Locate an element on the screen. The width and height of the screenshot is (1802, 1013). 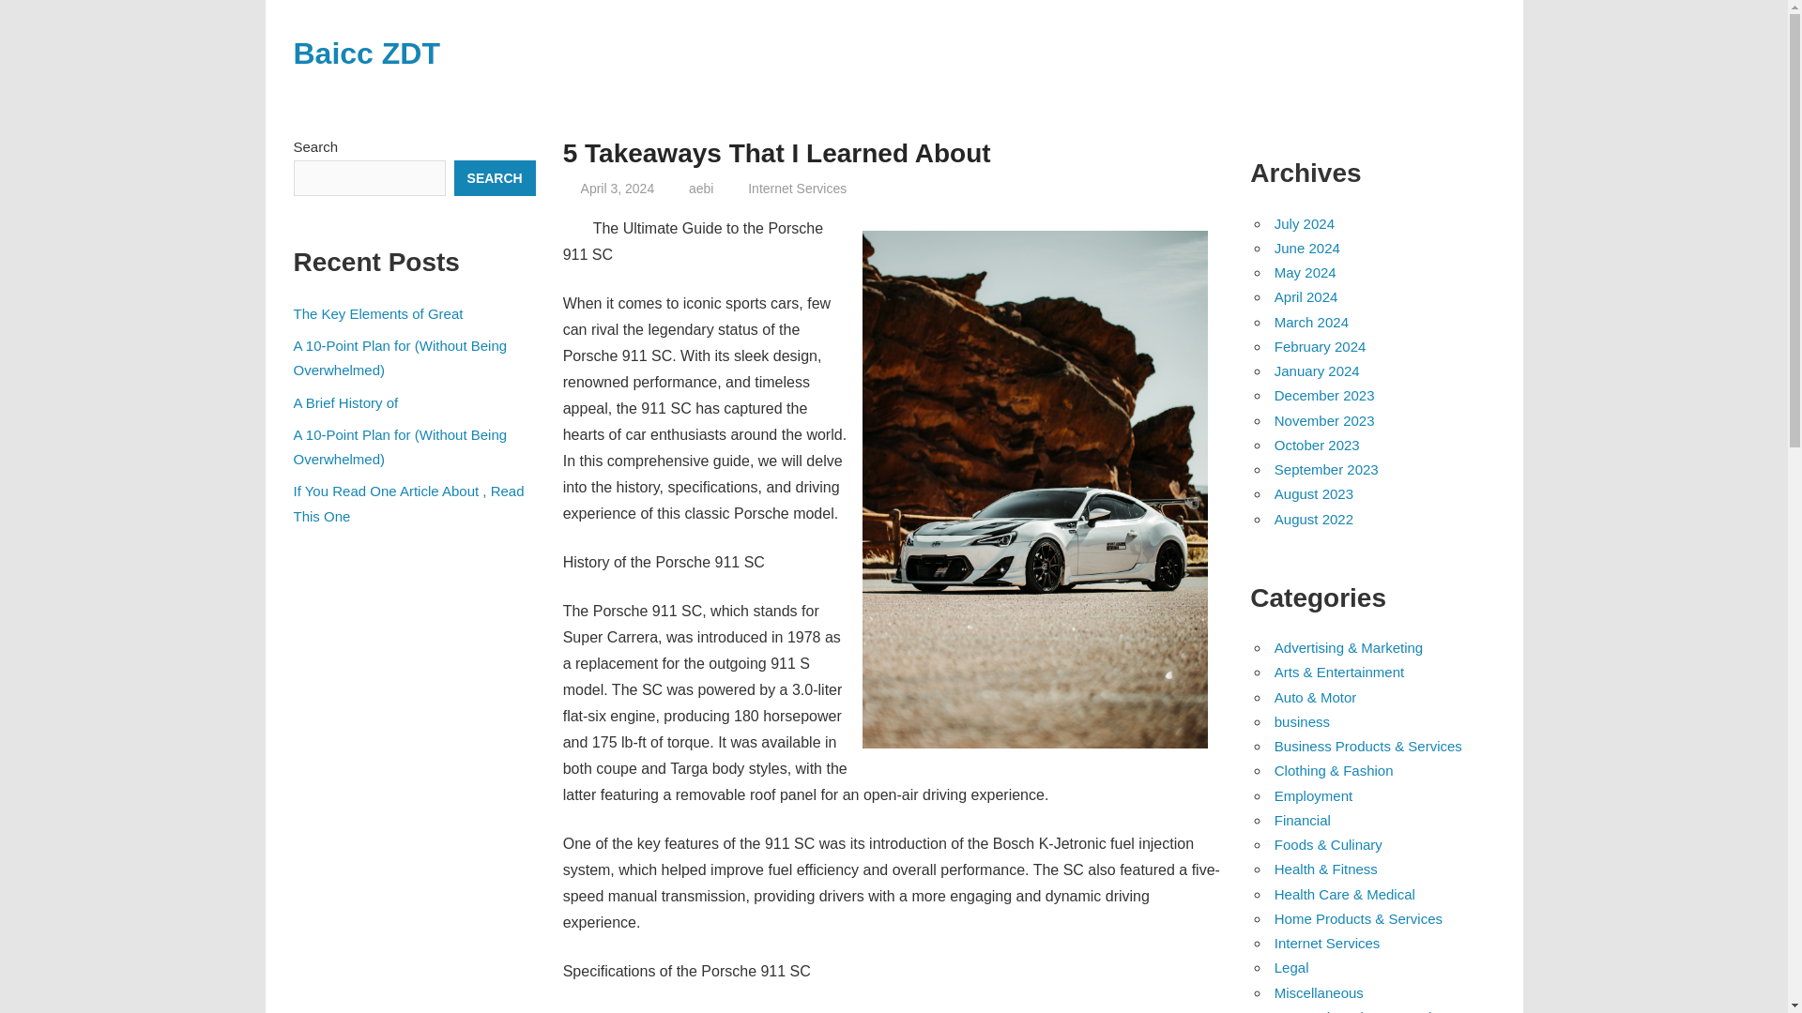
The Key Elements of Great is located at coordinates (377, 313).